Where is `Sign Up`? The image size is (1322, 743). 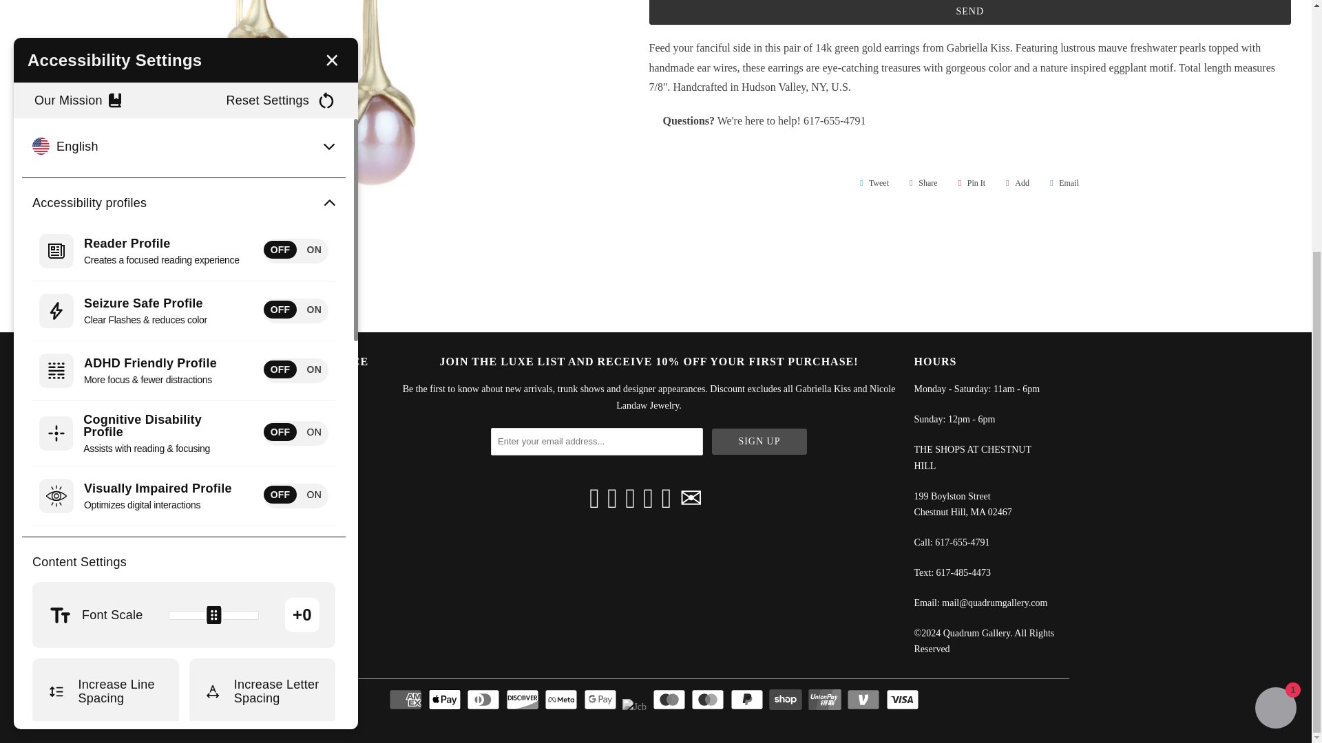
Sign Up is located at coordinates (759, 442).